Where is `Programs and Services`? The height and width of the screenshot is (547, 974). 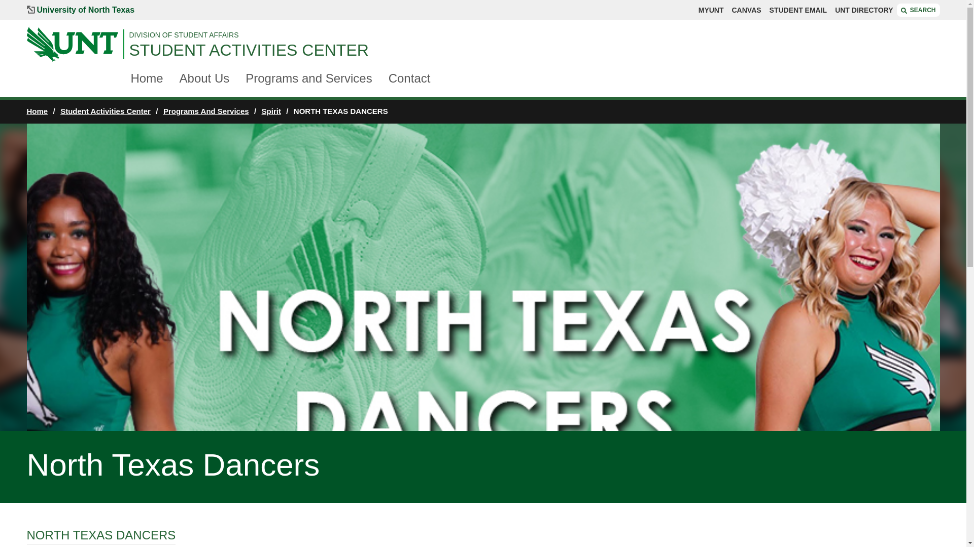
Programs and Services is located at coordinates (308, 79).